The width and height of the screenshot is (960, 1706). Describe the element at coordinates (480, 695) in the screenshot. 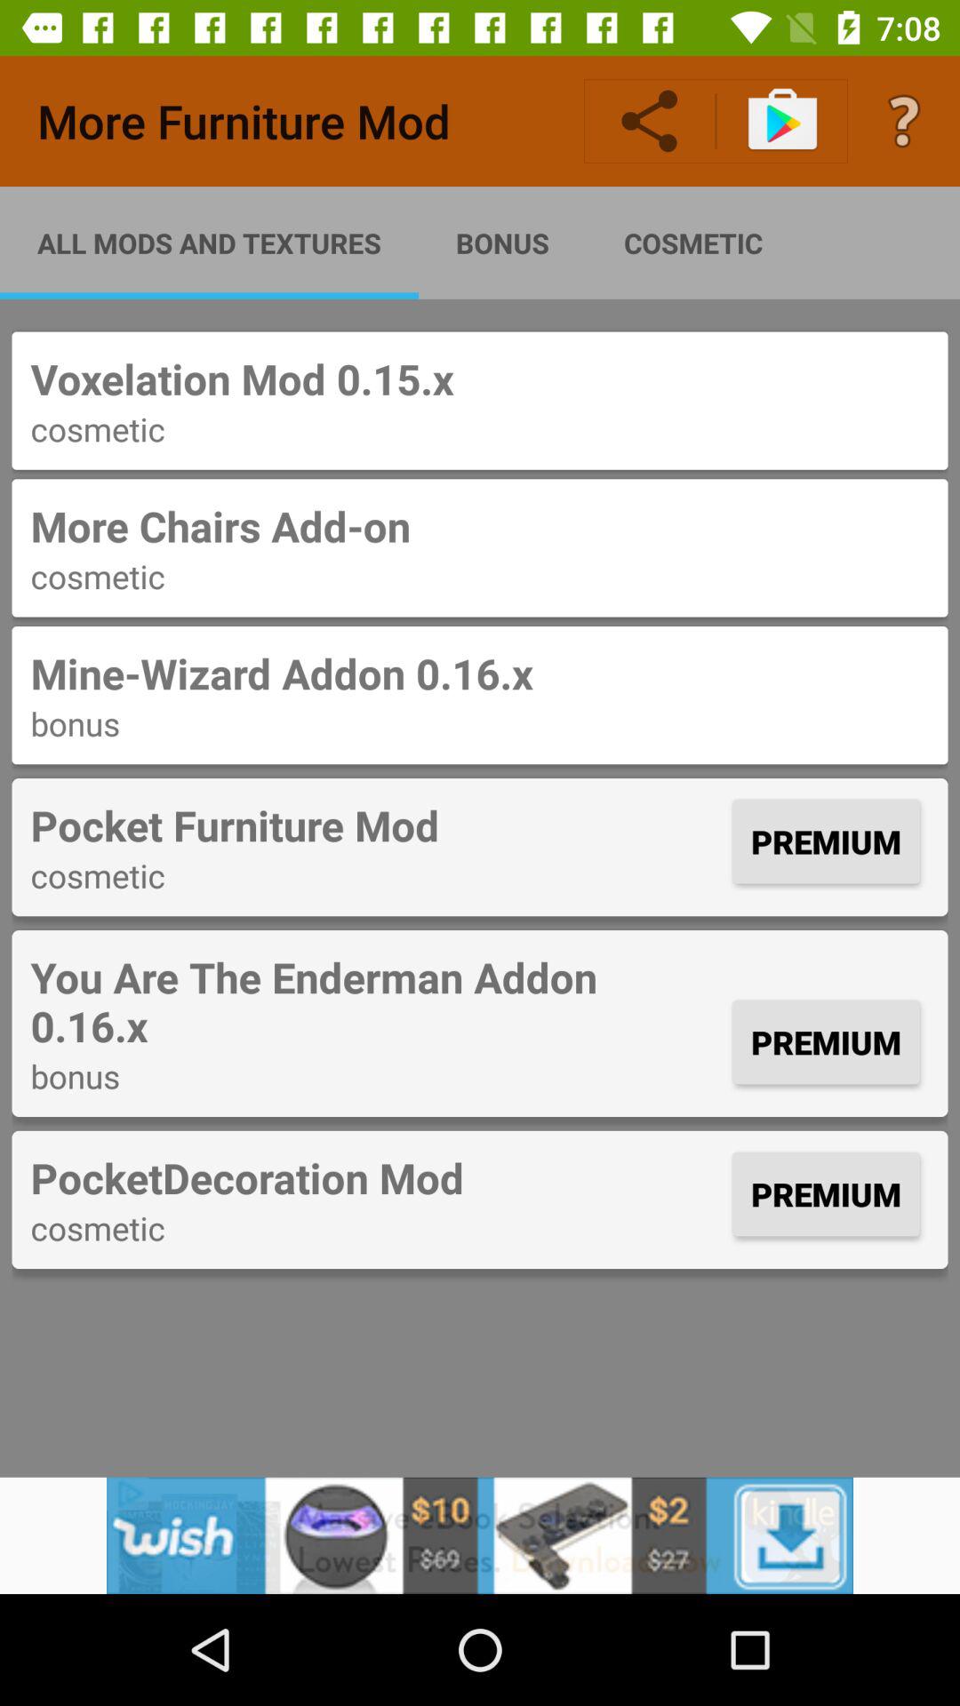

I see `click on minewizard addon 016x option` at that location.